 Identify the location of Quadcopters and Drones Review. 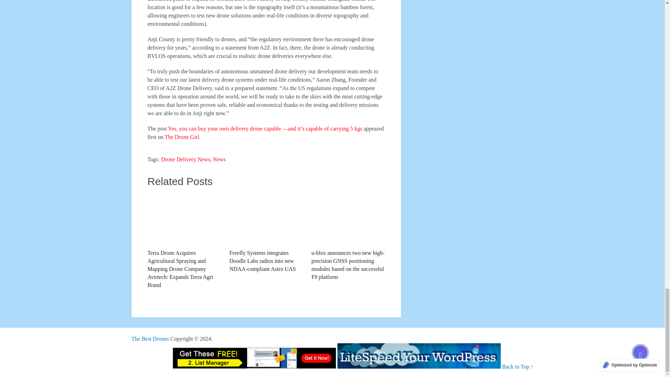
(150, 339).